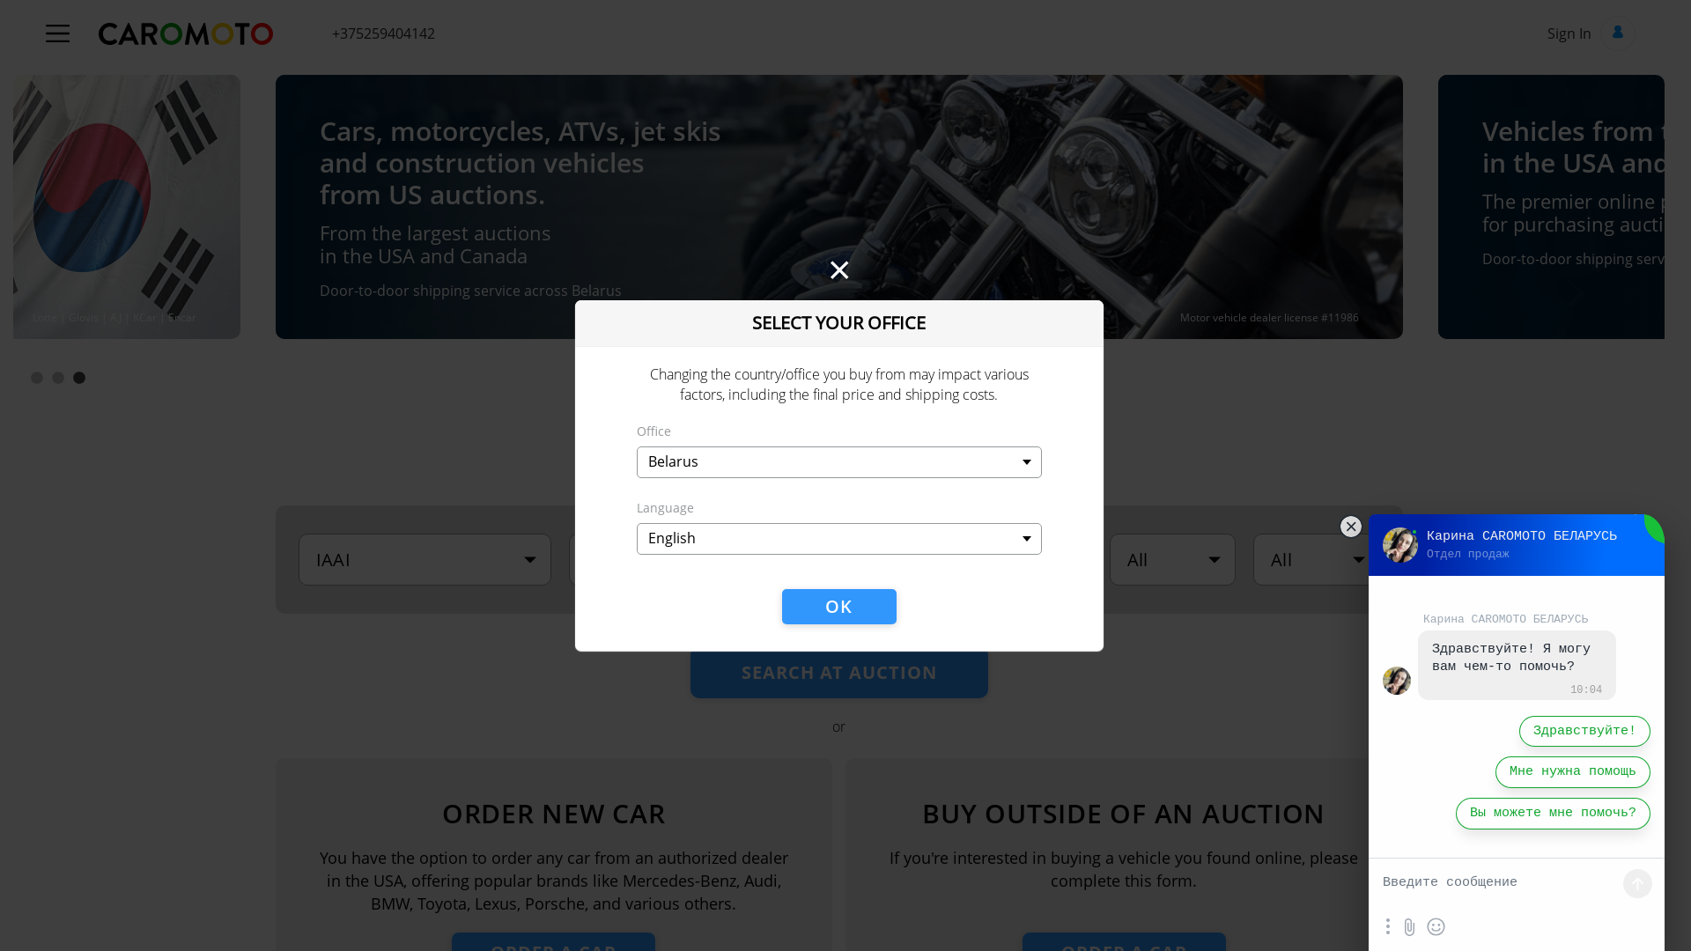 This screenshot has width=1691, height=951. Describe the element at coordinates (58, 379) in the screenshot. I see `2` at that location.